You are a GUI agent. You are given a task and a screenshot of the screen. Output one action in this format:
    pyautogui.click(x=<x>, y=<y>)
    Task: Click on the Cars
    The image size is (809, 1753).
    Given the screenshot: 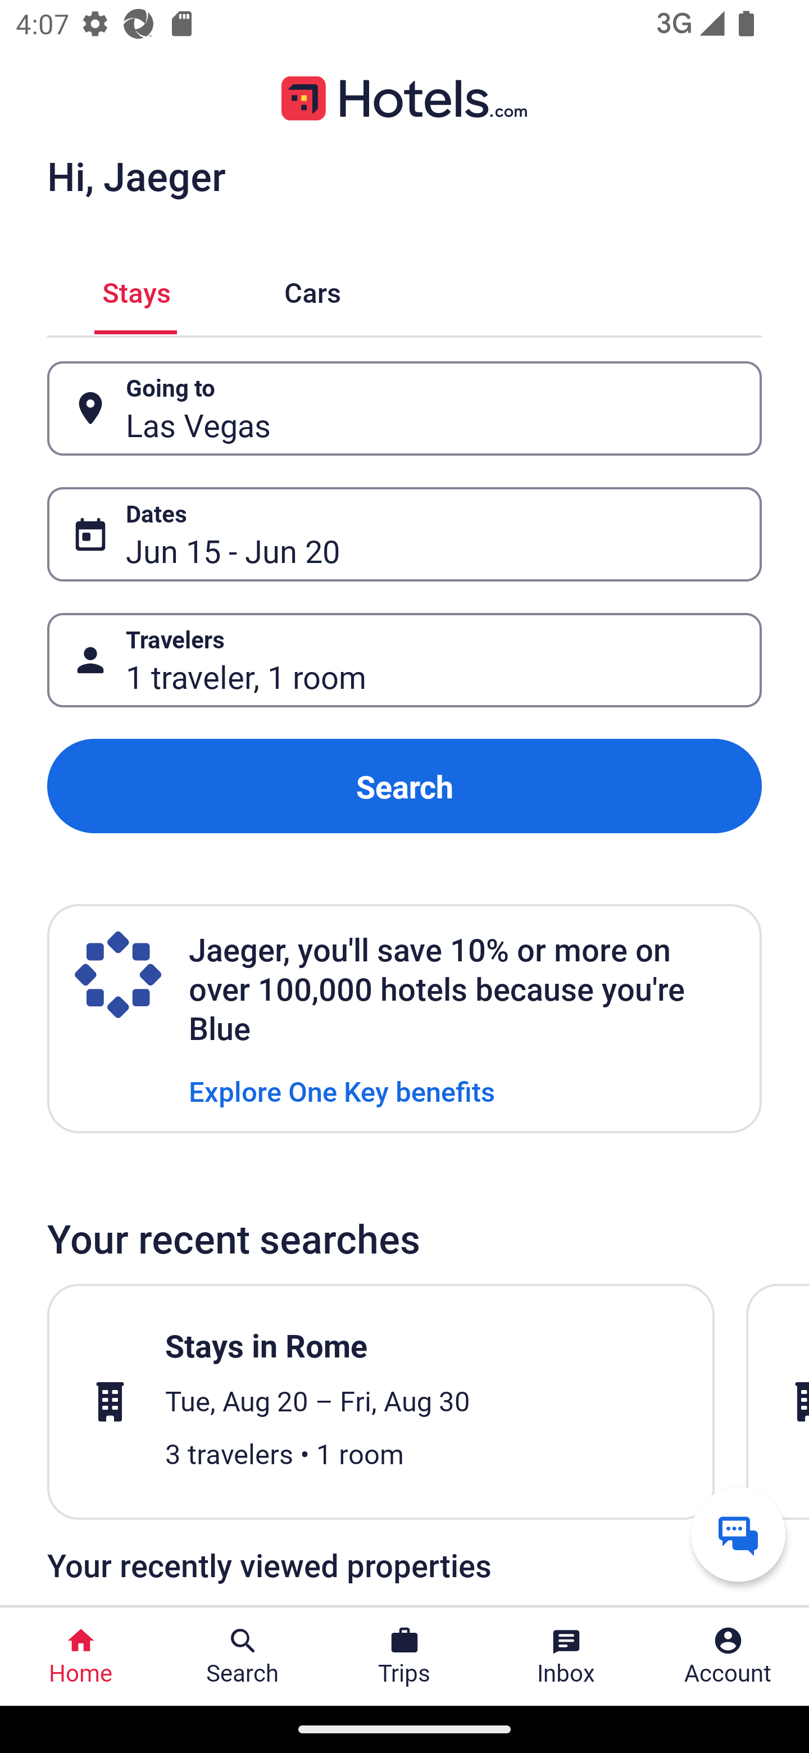 What is the action you would take?
    pyautogui.click(x=312, y=290)
    